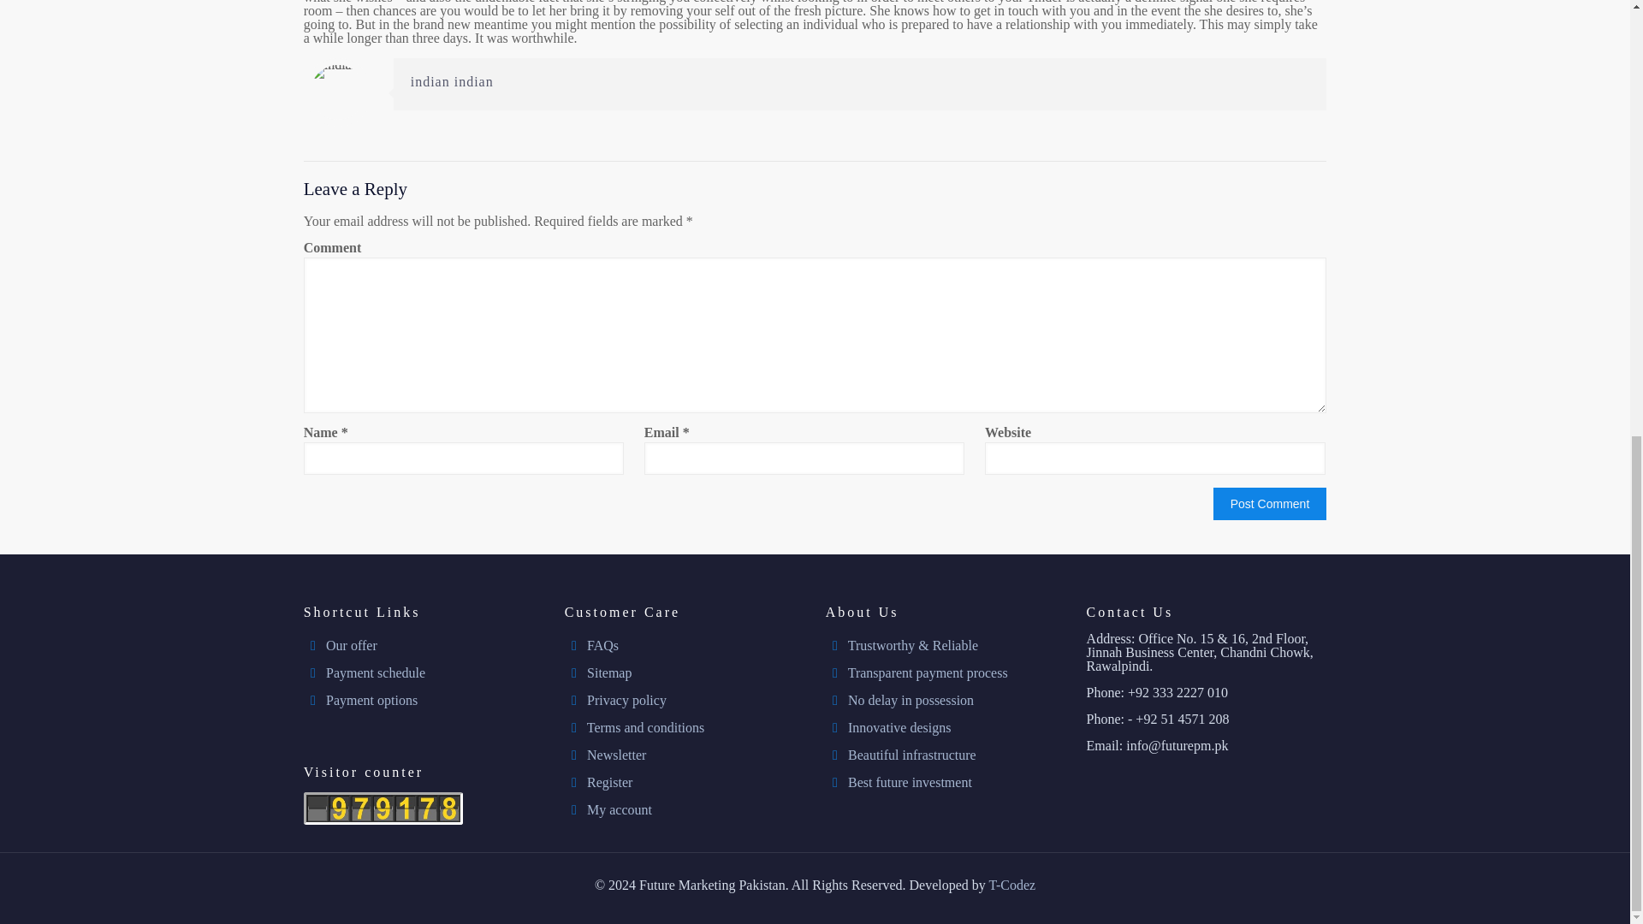  What do you see at coordinates (645, 727) in the screenshot?
I see `Terms and conditions` at bounding box center [645, 727].